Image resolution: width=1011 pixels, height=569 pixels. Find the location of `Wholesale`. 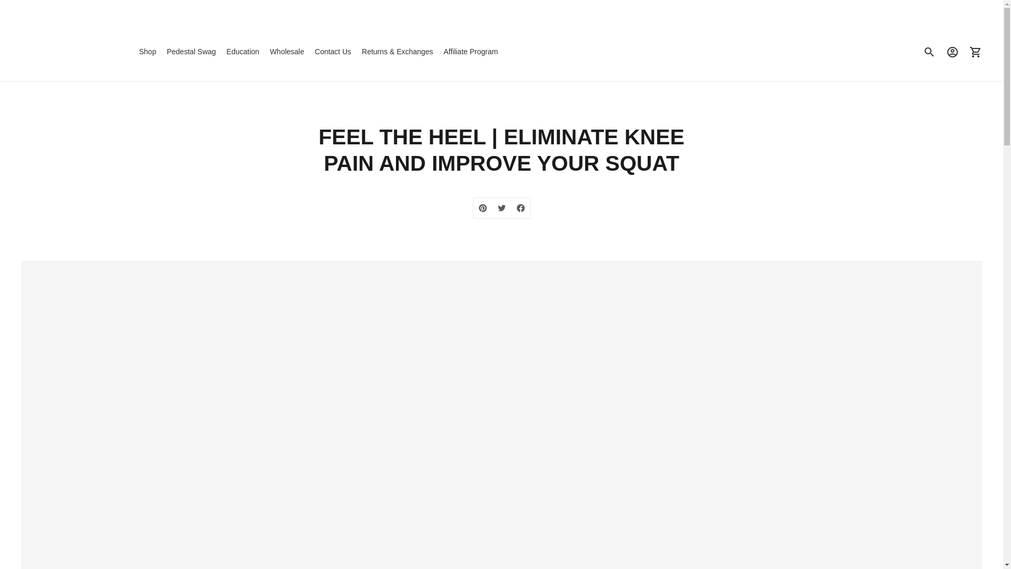

Wholesale is located at coordinates (286, 52).